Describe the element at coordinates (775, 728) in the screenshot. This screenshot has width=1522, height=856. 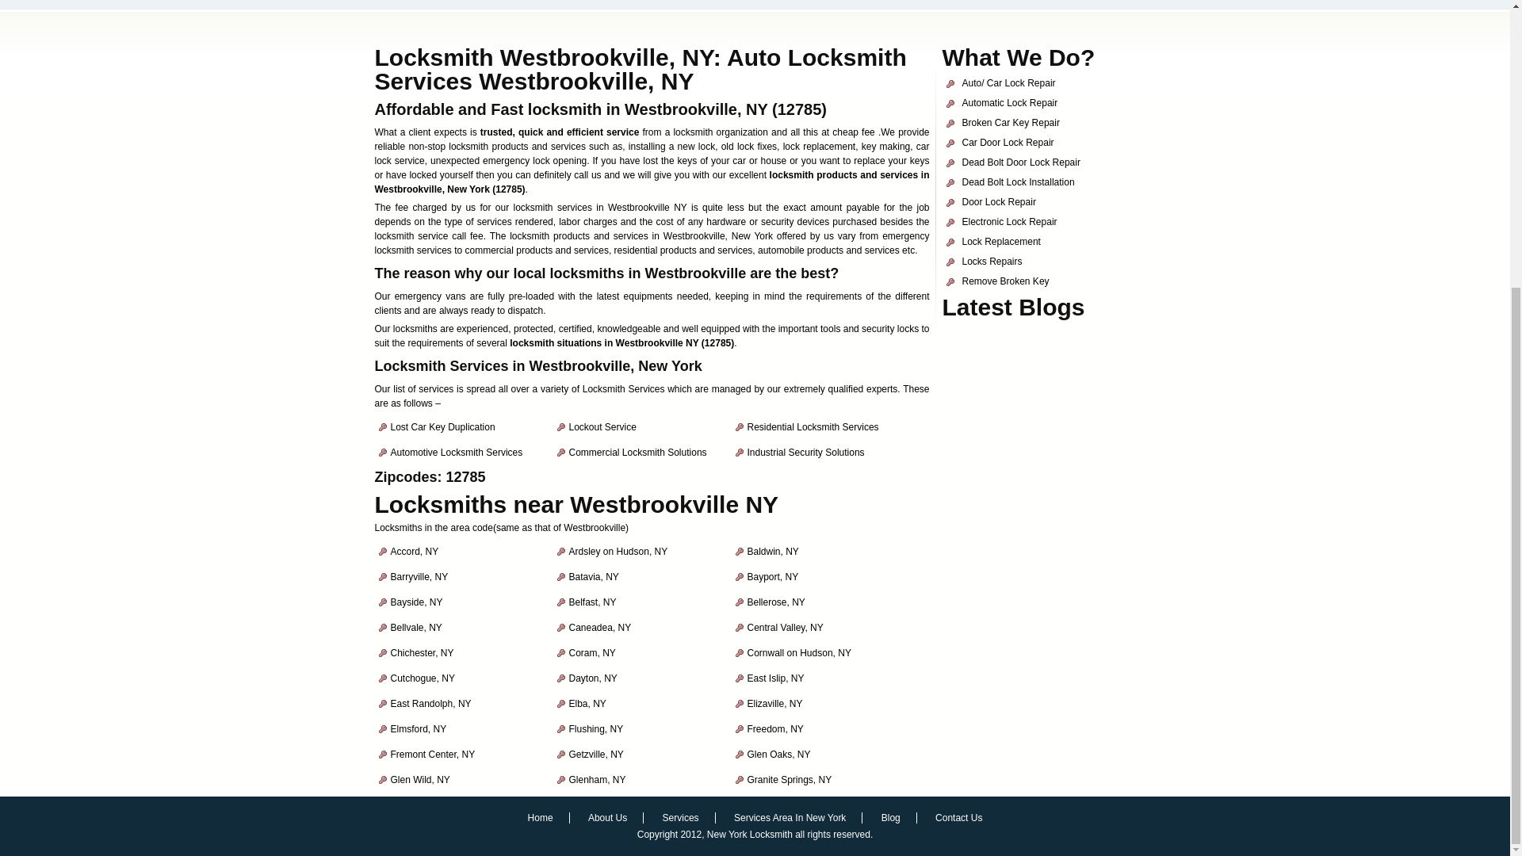
I see `Freedom, NY` at that location.